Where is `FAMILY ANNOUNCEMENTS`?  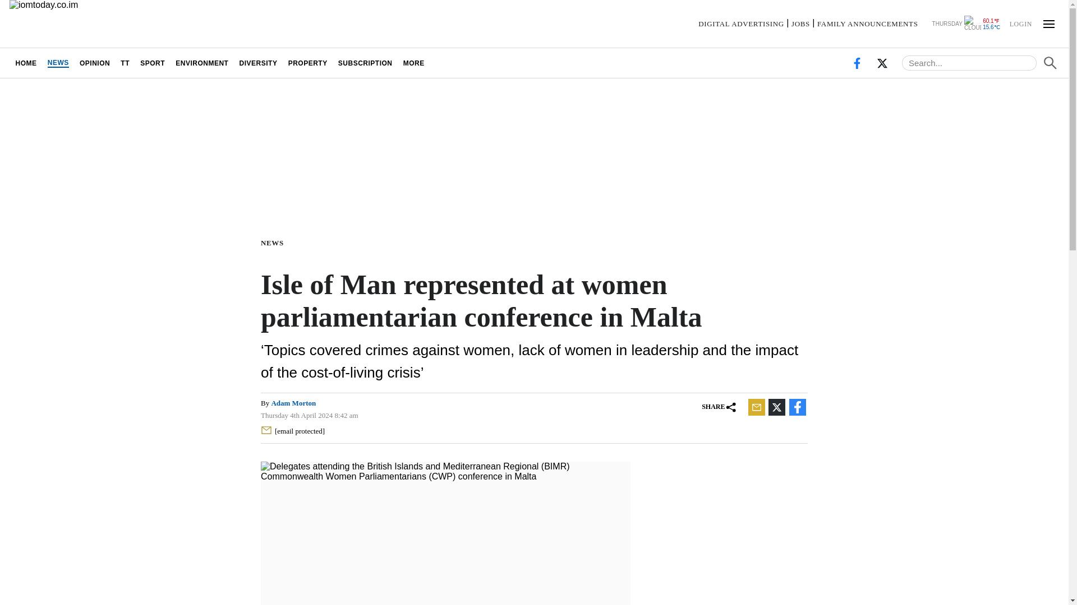
FAMILY ANNOUNCEMENTS is located at coordinates (868, 24).